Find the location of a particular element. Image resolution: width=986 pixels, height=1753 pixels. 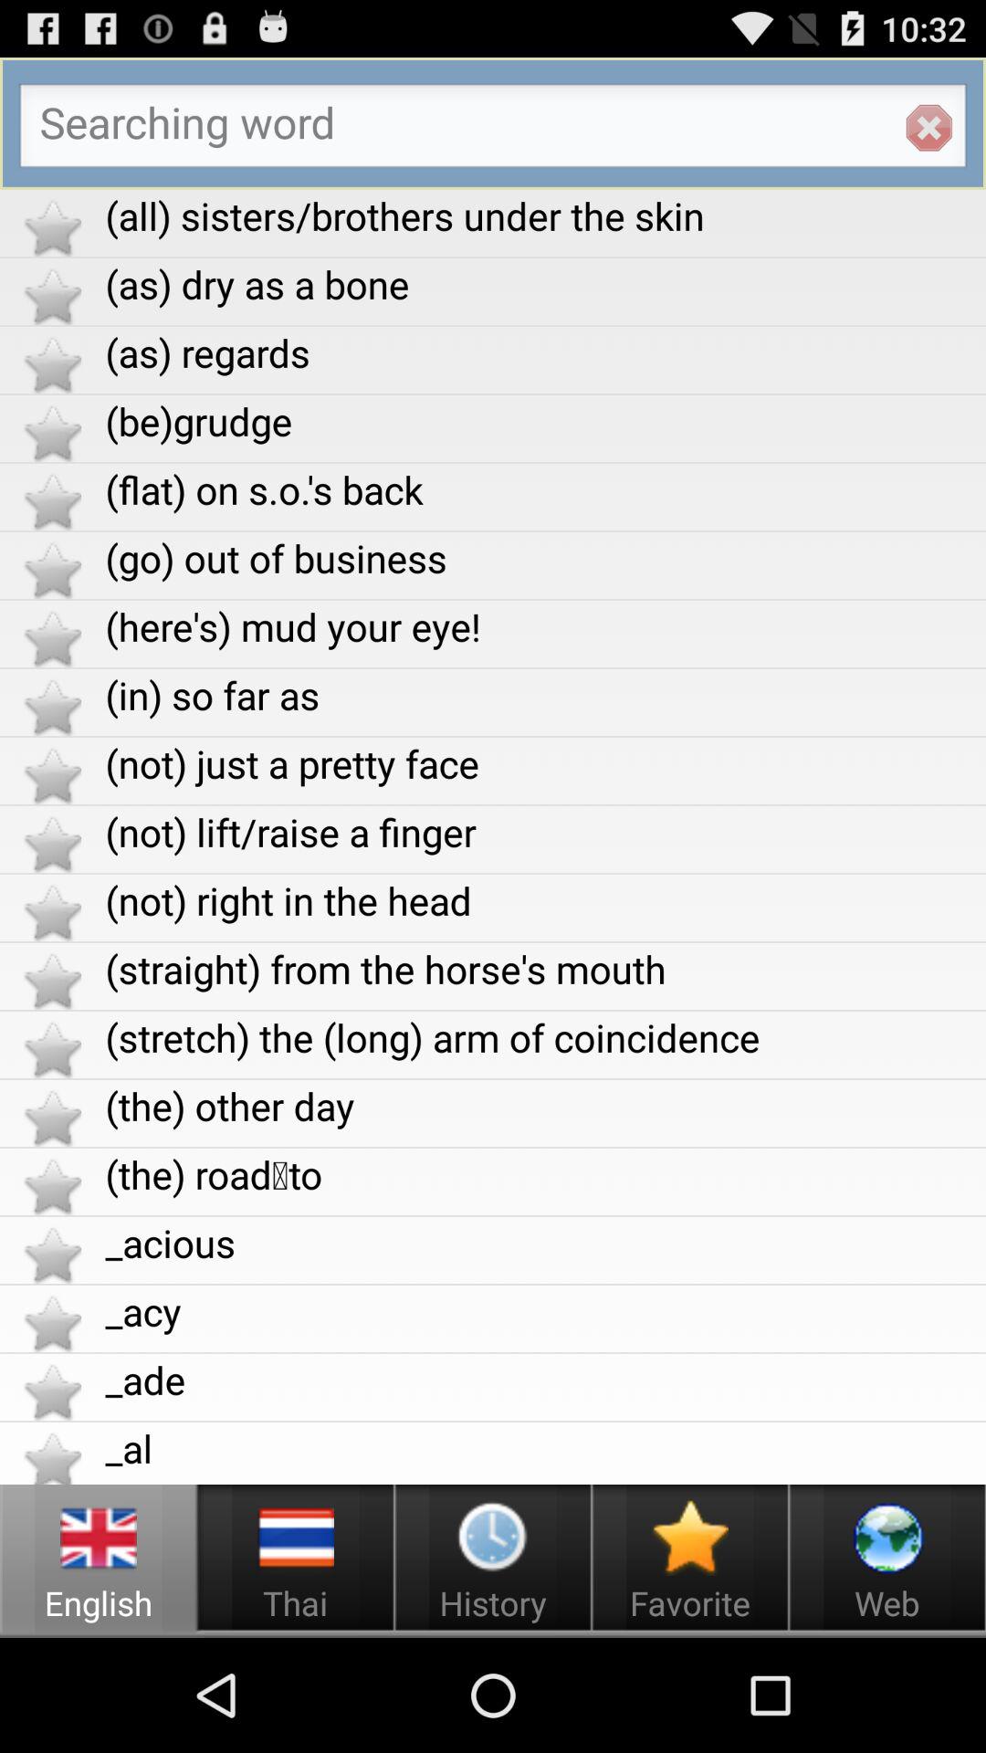

turn on the item below not lift raise item is located at coordinates (546, 900).